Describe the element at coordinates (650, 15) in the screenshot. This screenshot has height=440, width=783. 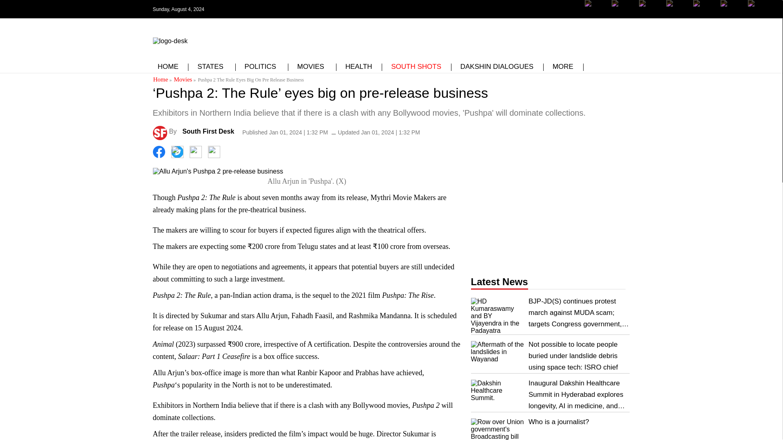
I see `SouthFirst instagram` at that location.